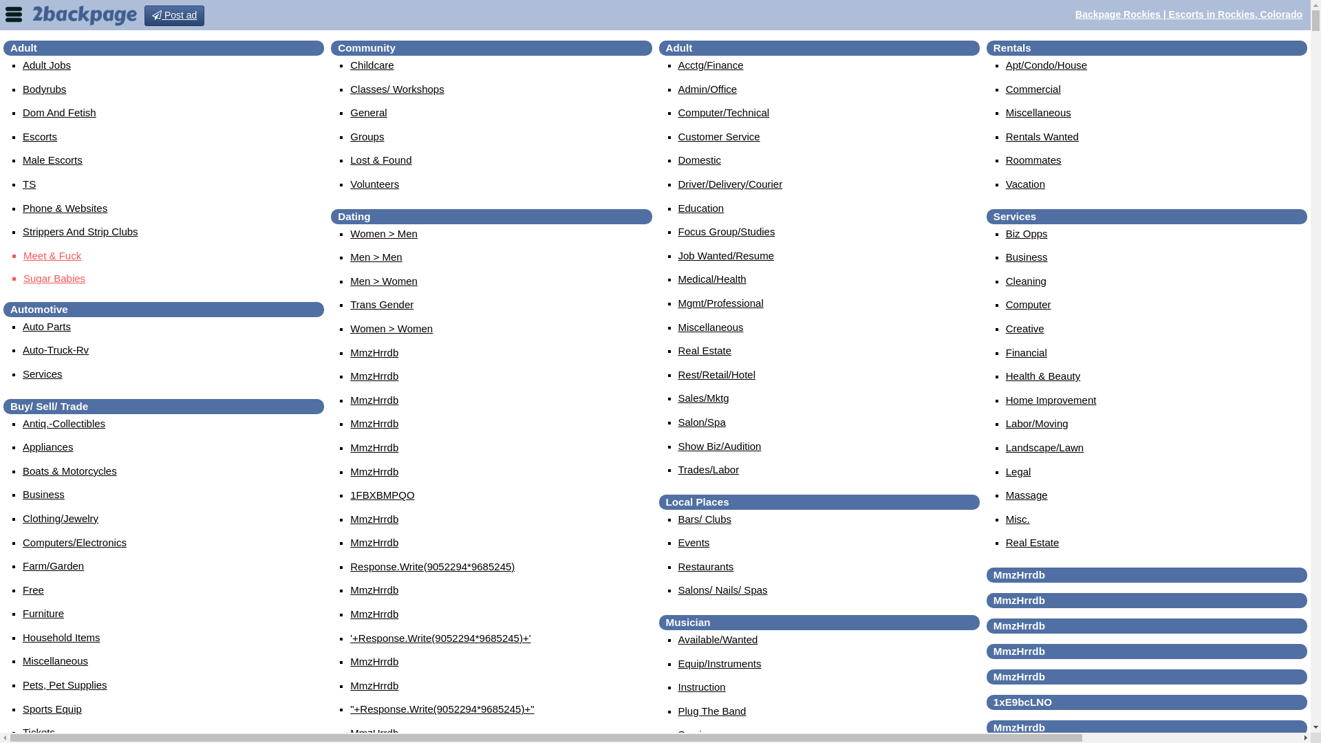 This screenshot has width=1321, height=743. Describe the element at coordinates (384, 234) in the screenshot. I see `Women > Men` at that location.